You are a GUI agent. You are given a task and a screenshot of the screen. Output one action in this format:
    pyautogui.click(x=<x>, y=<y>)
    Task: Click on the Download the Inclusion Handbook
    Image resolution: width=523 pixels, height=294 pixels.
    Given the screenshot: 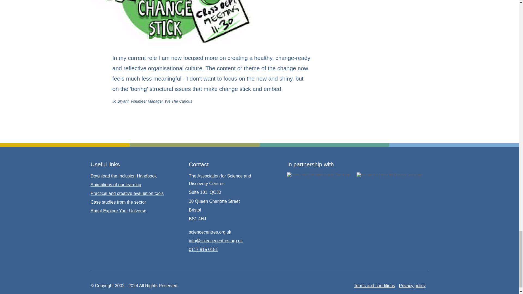 What is the action you would take?
    pyautogui.click(x=123, y=176)
    